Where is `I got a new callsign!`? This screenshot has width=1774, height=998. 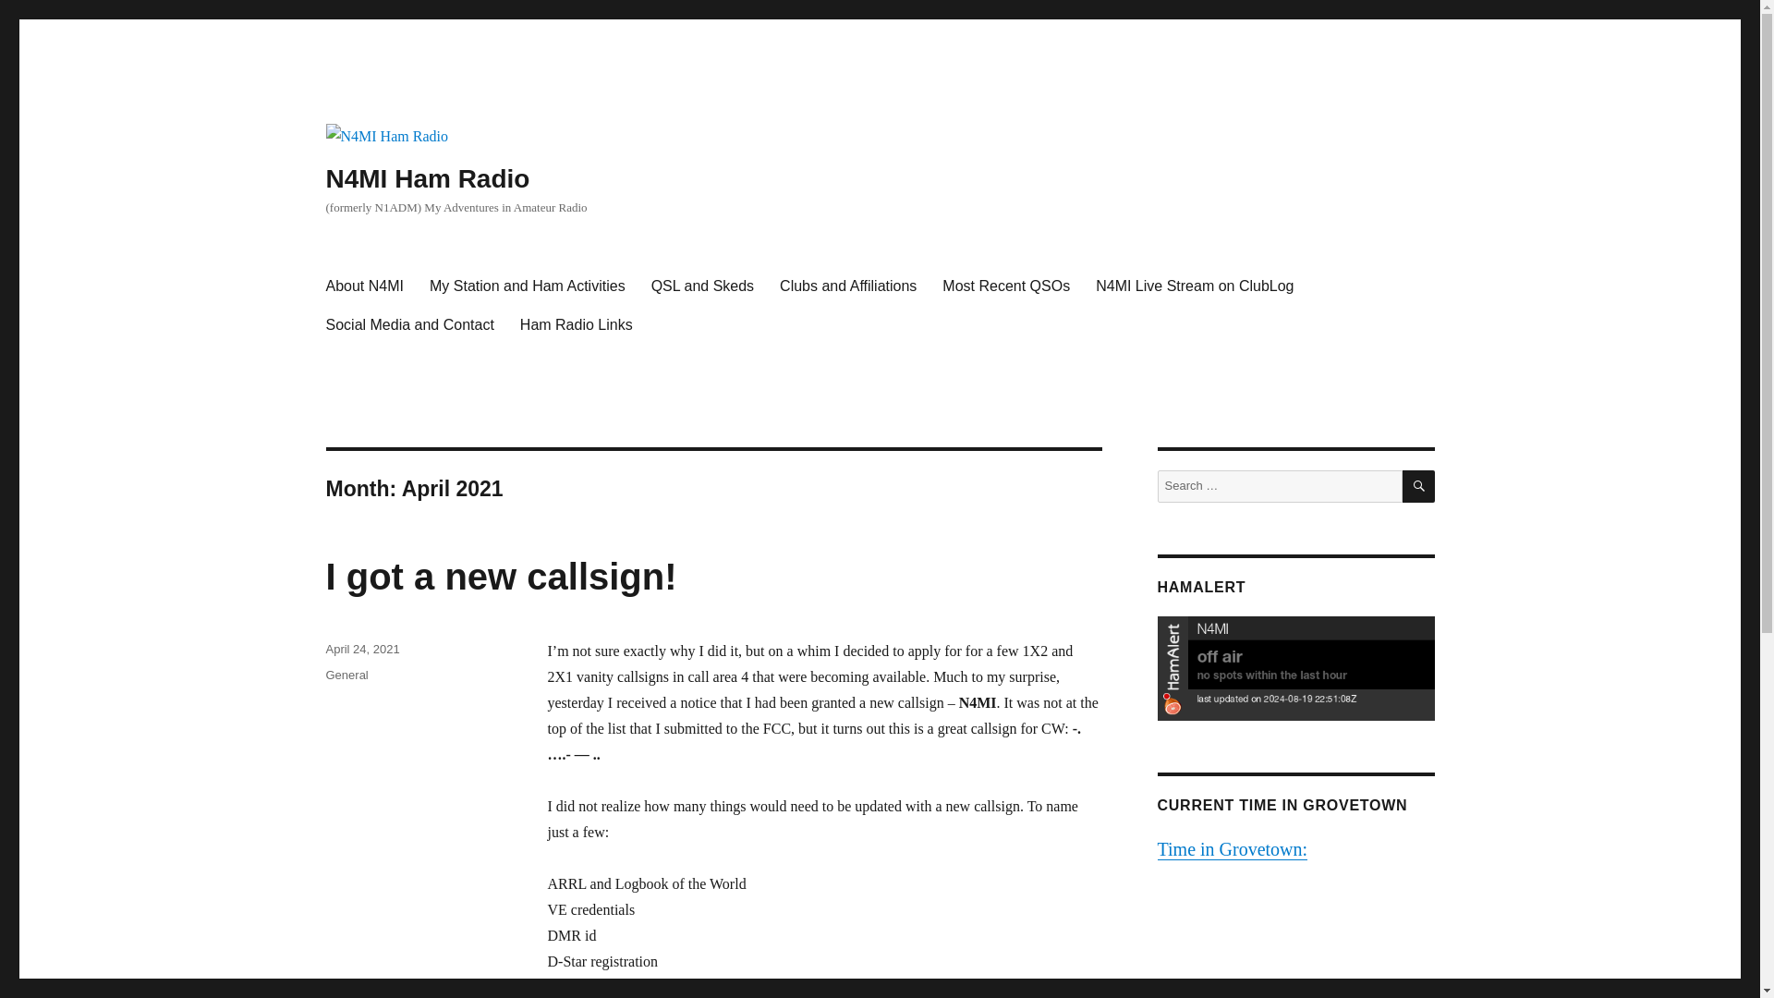 I got a new callsign! is located at coordinates (500, 576).